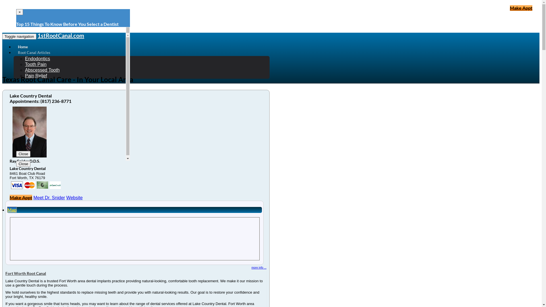 The width and height of the screenshot is (546, 307). Describe the element at coordinates (17, 185) in the screenshot. I see `my title` at that location.